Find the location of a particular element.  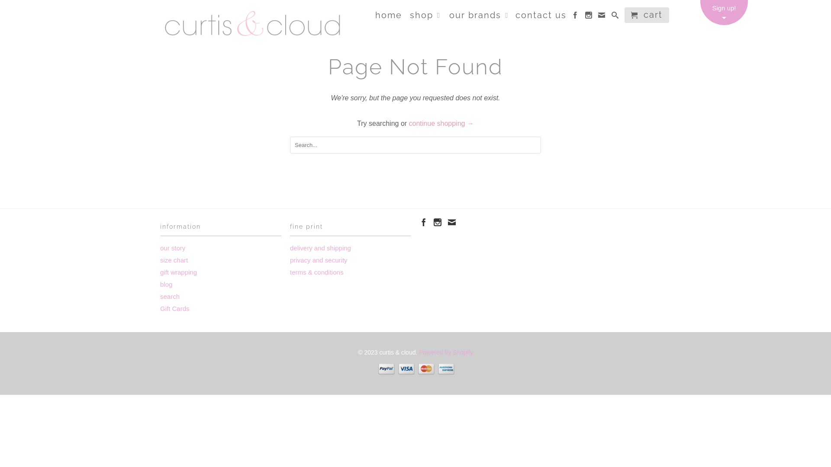

Email curtis & cloud is located at coordinates (452, 222).